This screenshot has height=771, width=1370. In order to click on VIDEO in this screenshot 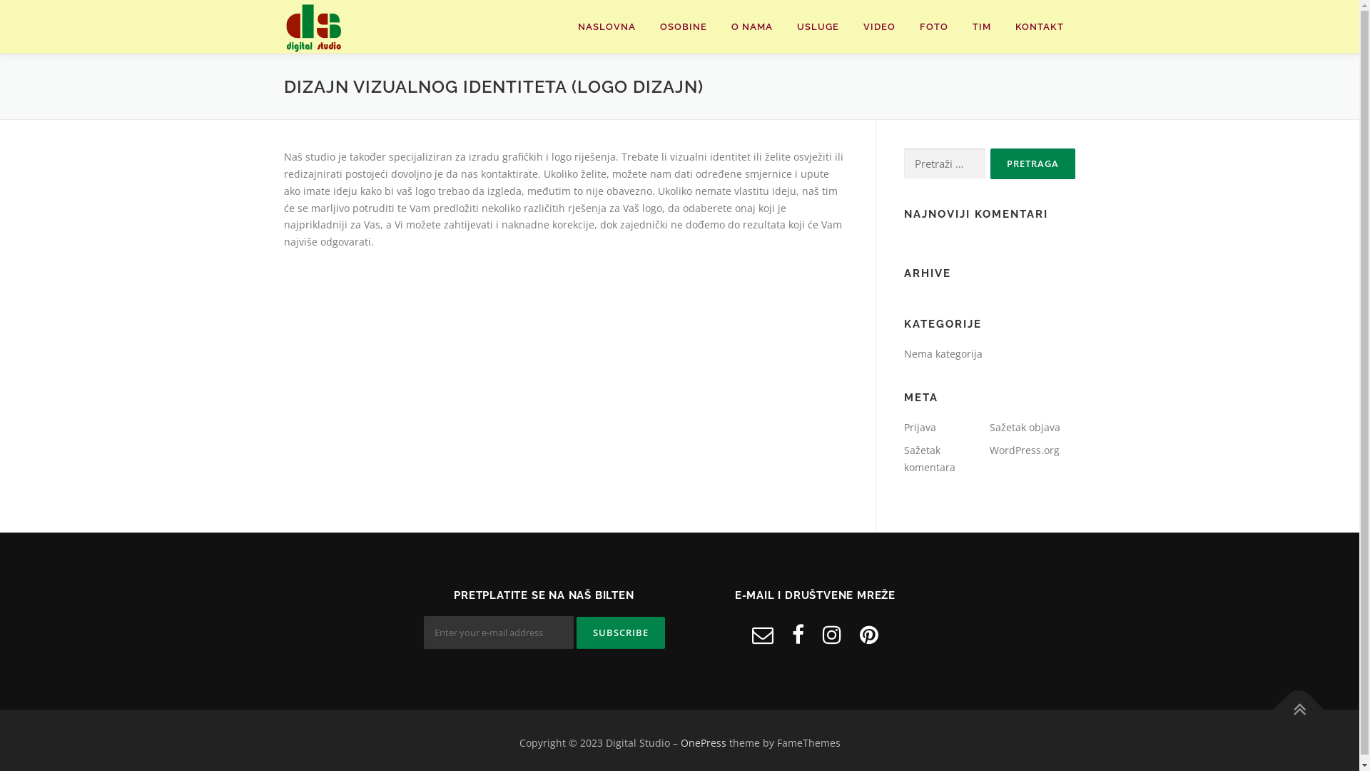, I will do `click(879, 27)`.